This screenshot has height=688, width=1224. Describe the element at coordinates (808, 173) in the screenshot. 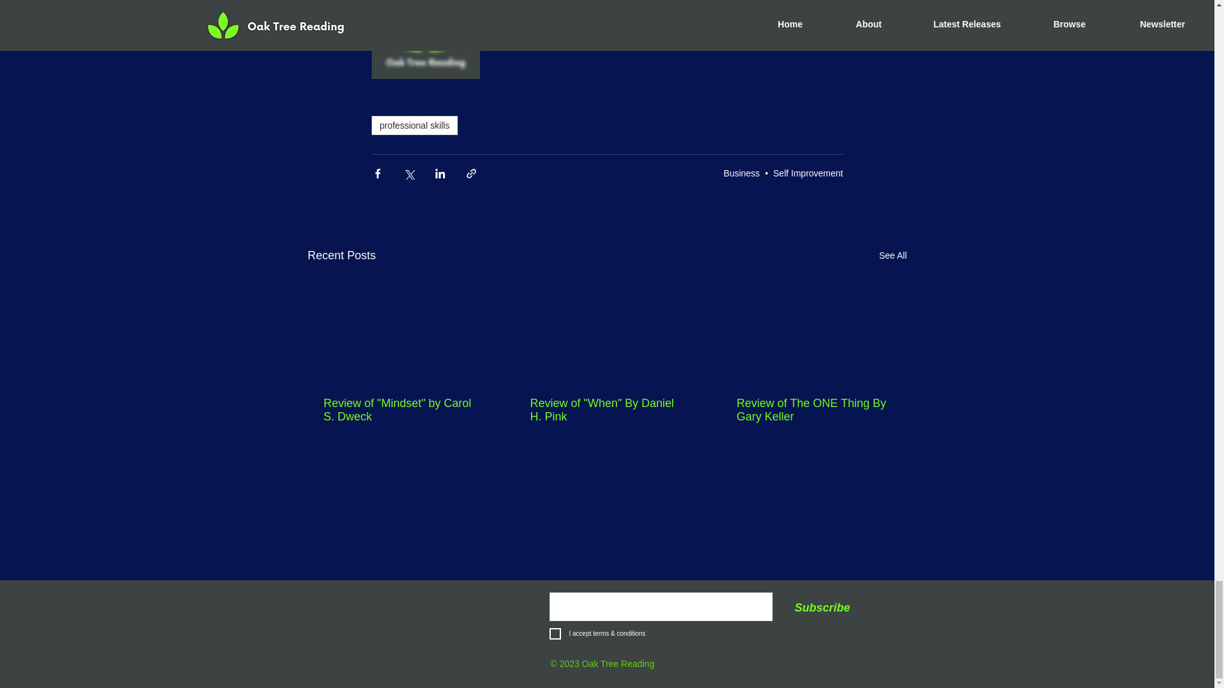

I see `Self Improvement` at that location.